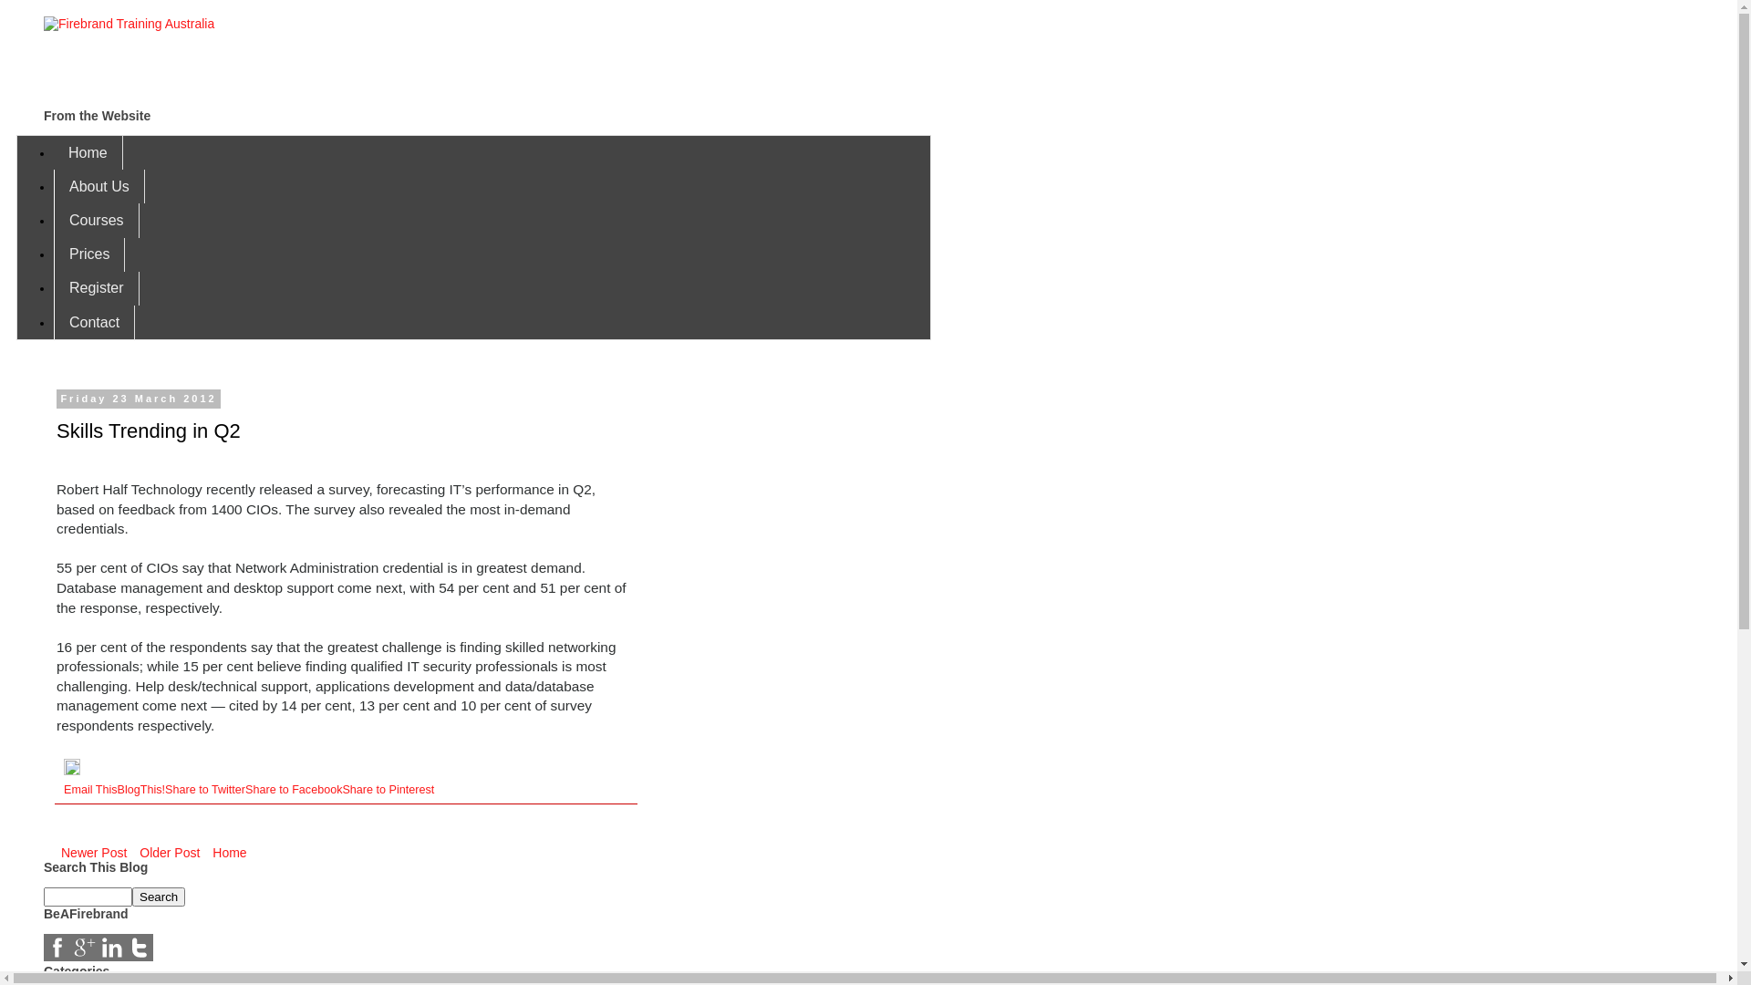 The height and width of the screenshot is (985, 1751). What do you see at coordinates (205, 790) in the screenshot?
I see `Share to Twitter` at bounding box center [205, 790].